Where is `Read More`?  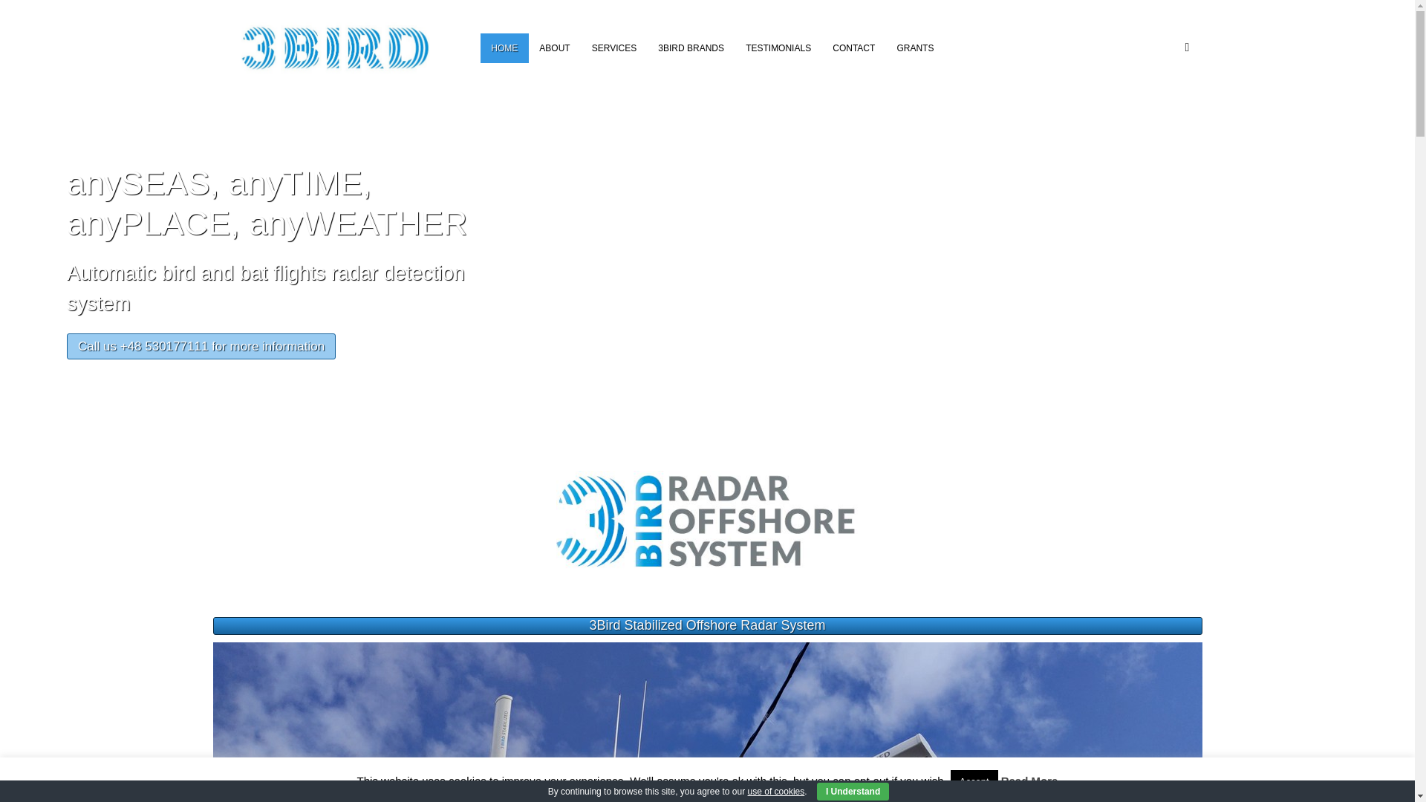 Read More is located at coordinates (1029, 781).